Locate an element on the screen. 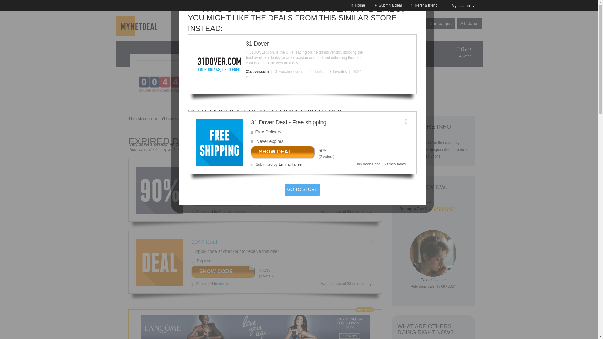 The image size is (603, 339). Campaigns is located at coordinates (440, 24).